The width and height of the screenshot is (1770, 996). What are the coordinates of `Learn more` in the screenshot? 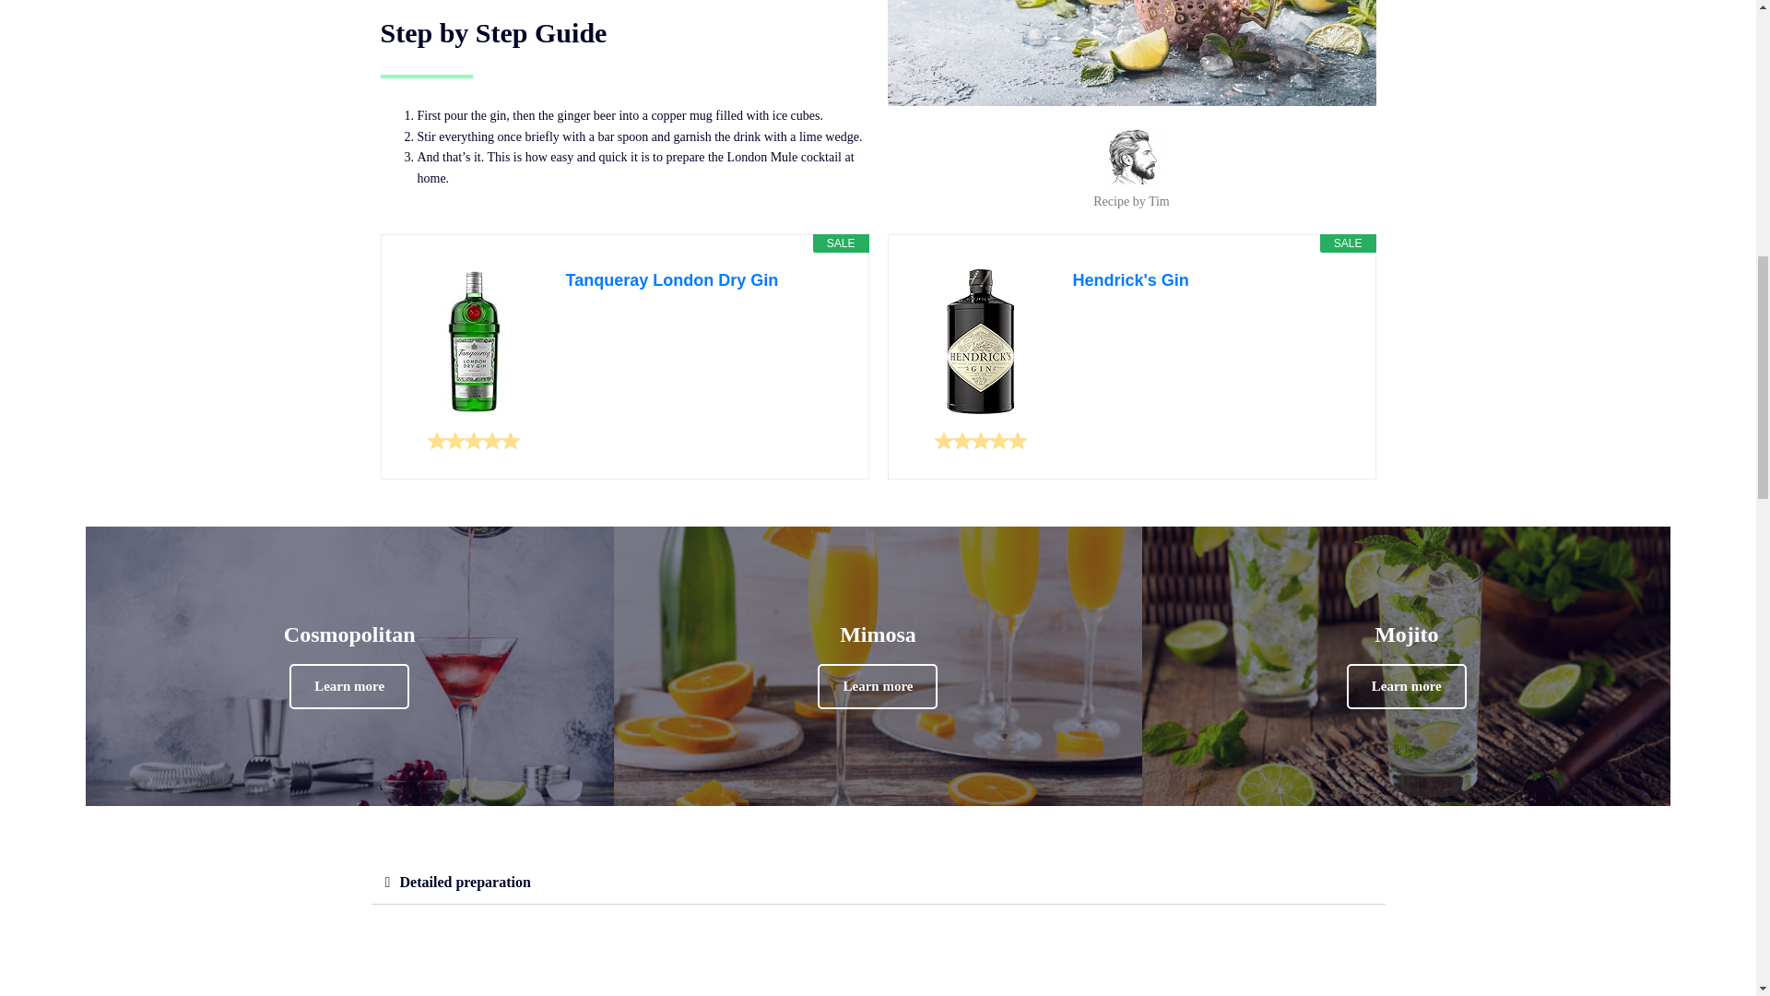 It's located at (878, 686).